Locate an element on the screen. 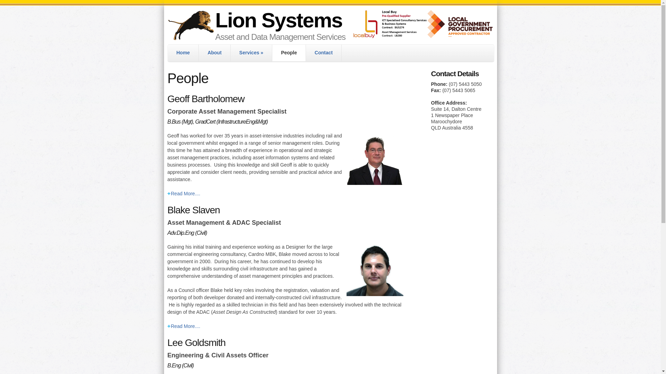 This screenshot has width=666, height=374. Blake Slaven Asset Management & ADAC Specialist is located at coordinates (375, 270).